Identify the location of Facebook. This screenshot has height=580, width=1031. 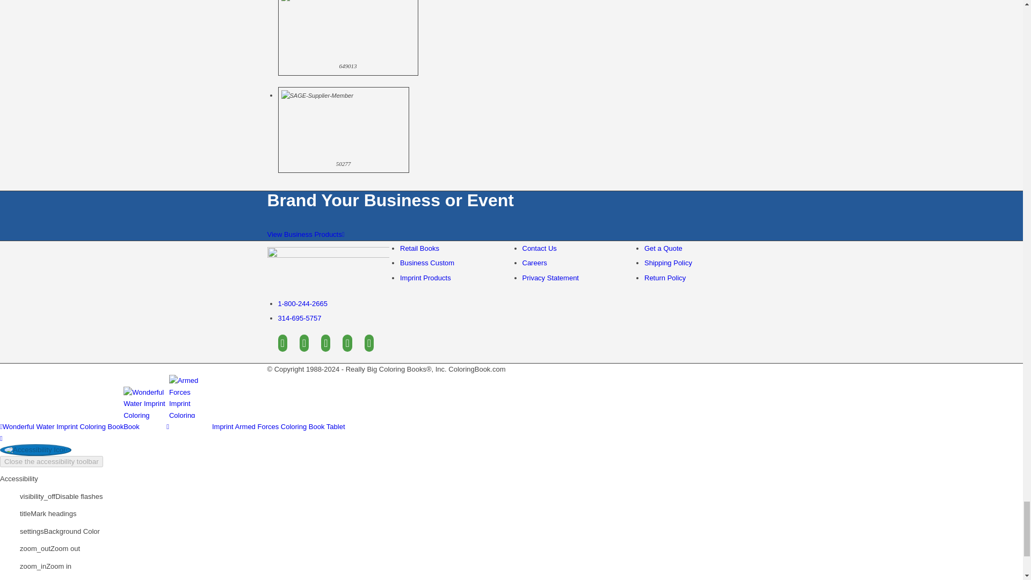
(282, 343).